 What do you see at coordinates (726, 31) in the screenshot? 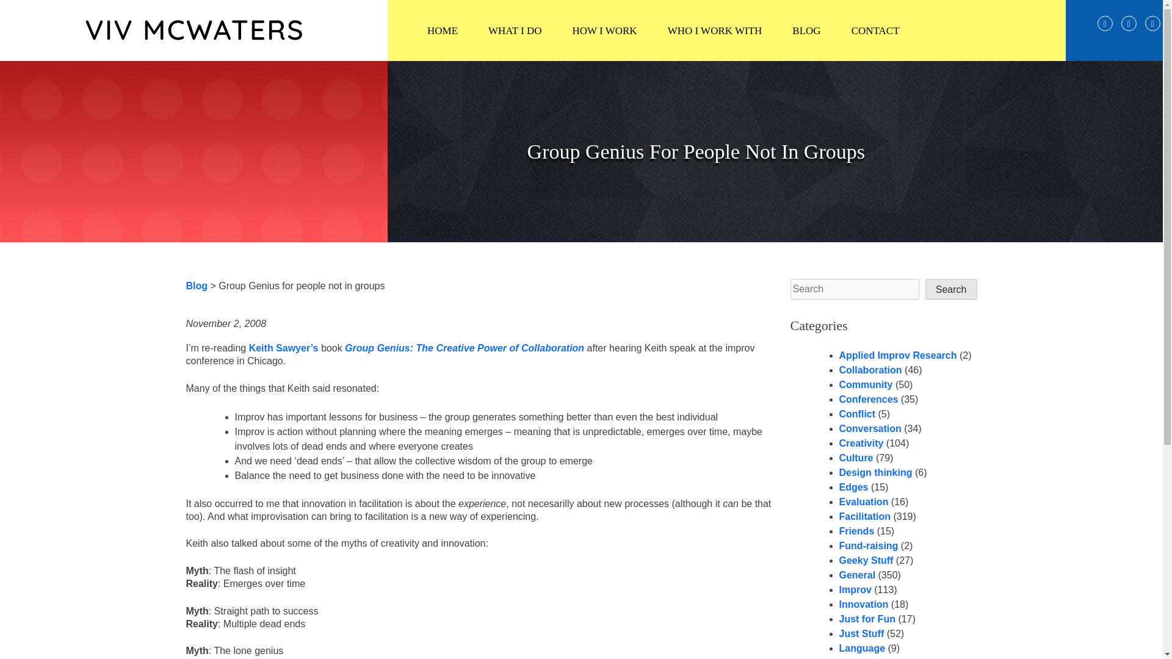
I see `Culture` at bounding box center [726, 31].